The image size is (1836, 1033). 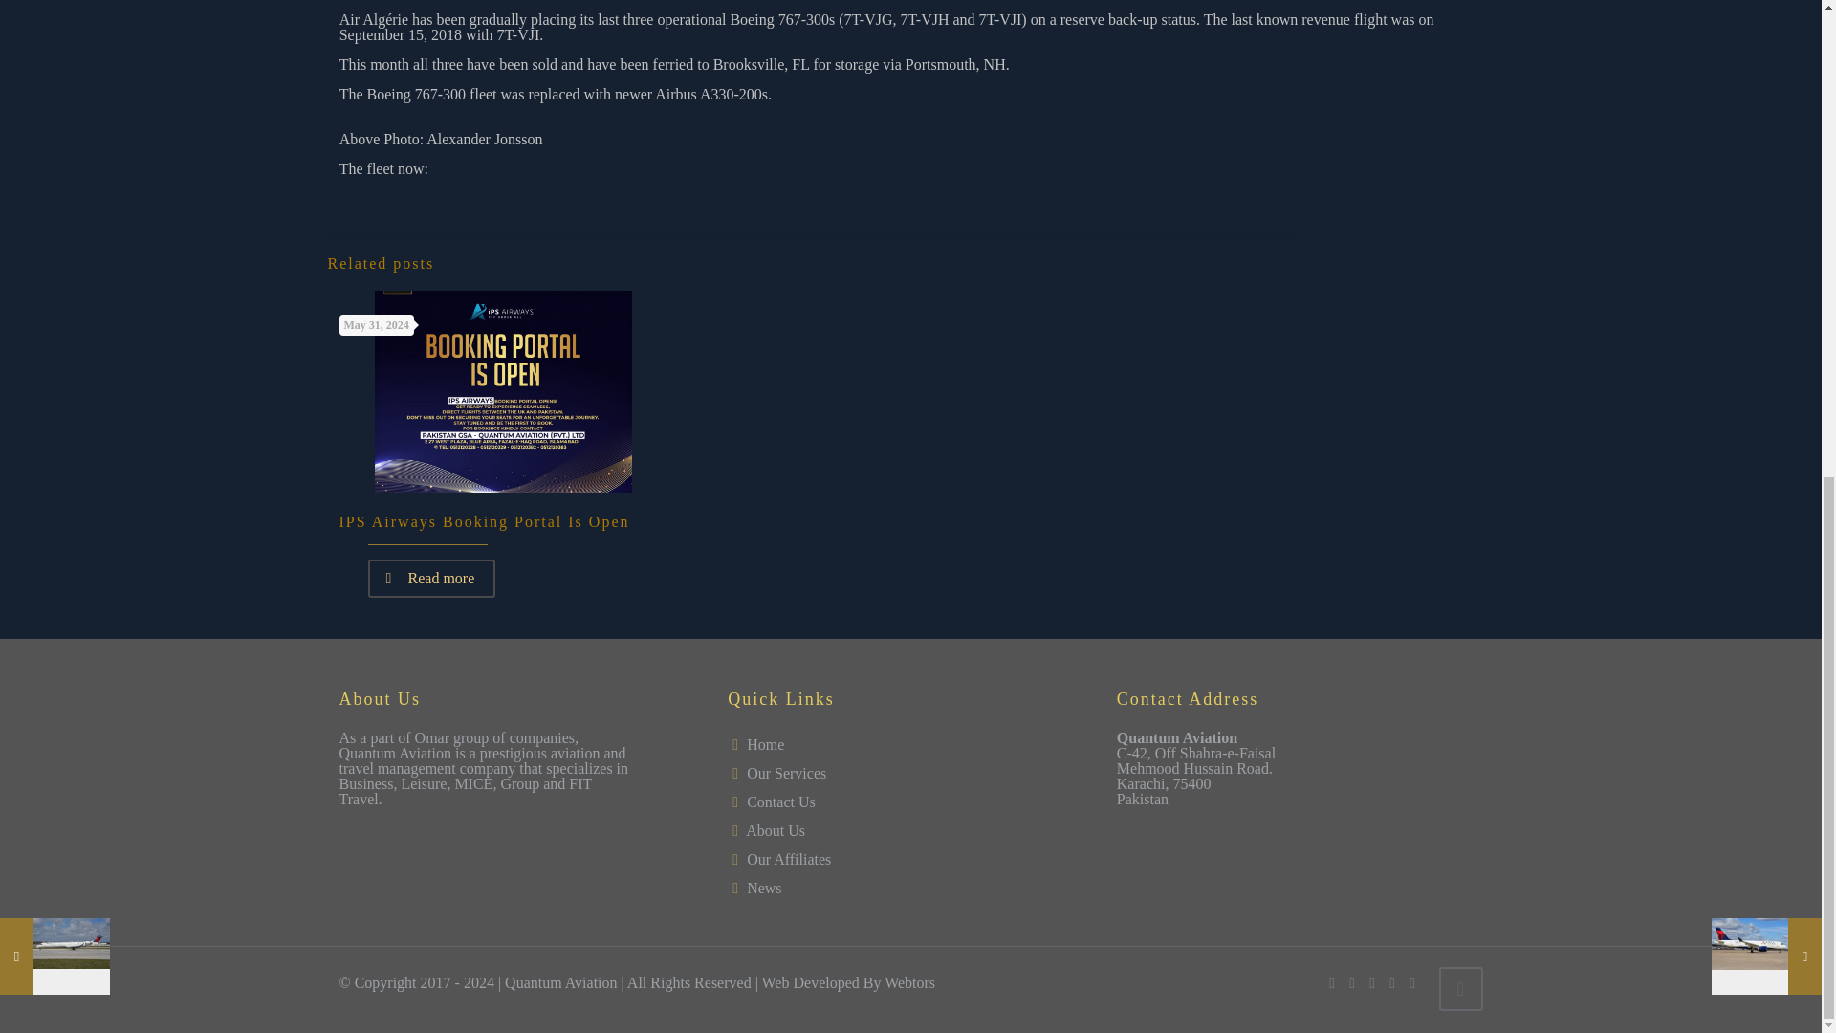 What do you see at coordinates (786, 773) in the screenshot?
I see `Our Services` at bounding box center [786, 773].